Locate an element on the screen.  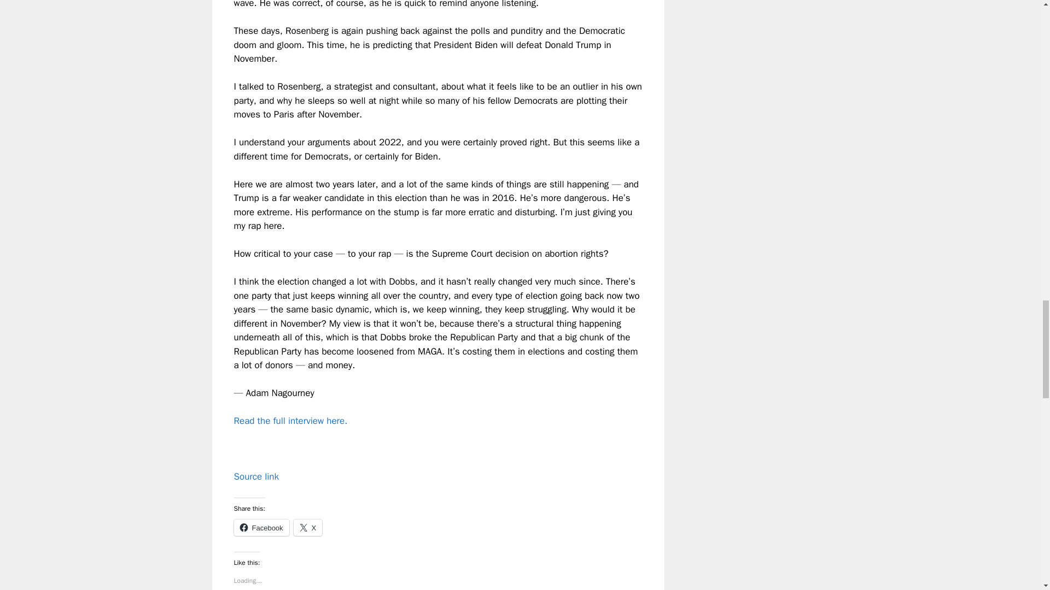
Click to share on Facebook is located at coordinates (261, 528).